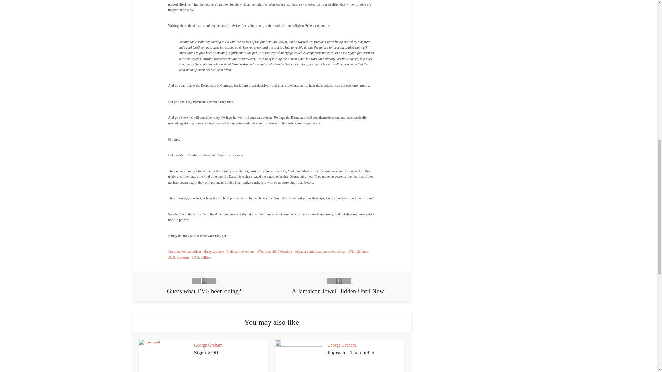 The image size is (662, 372). I want to click on U.S. economy, so click(179, 257).